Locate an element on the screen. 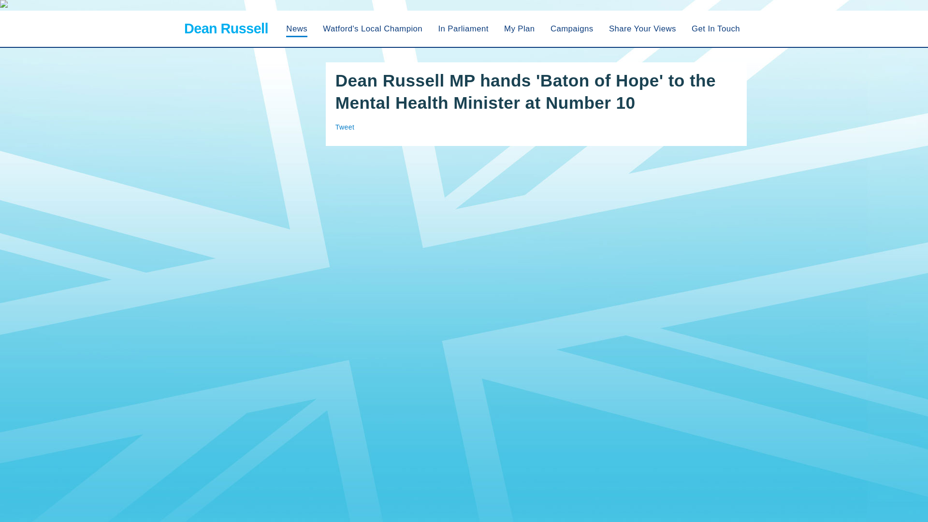  About Dean Russell - Conservative candidate for Watford is located at coordinates (372, 29).